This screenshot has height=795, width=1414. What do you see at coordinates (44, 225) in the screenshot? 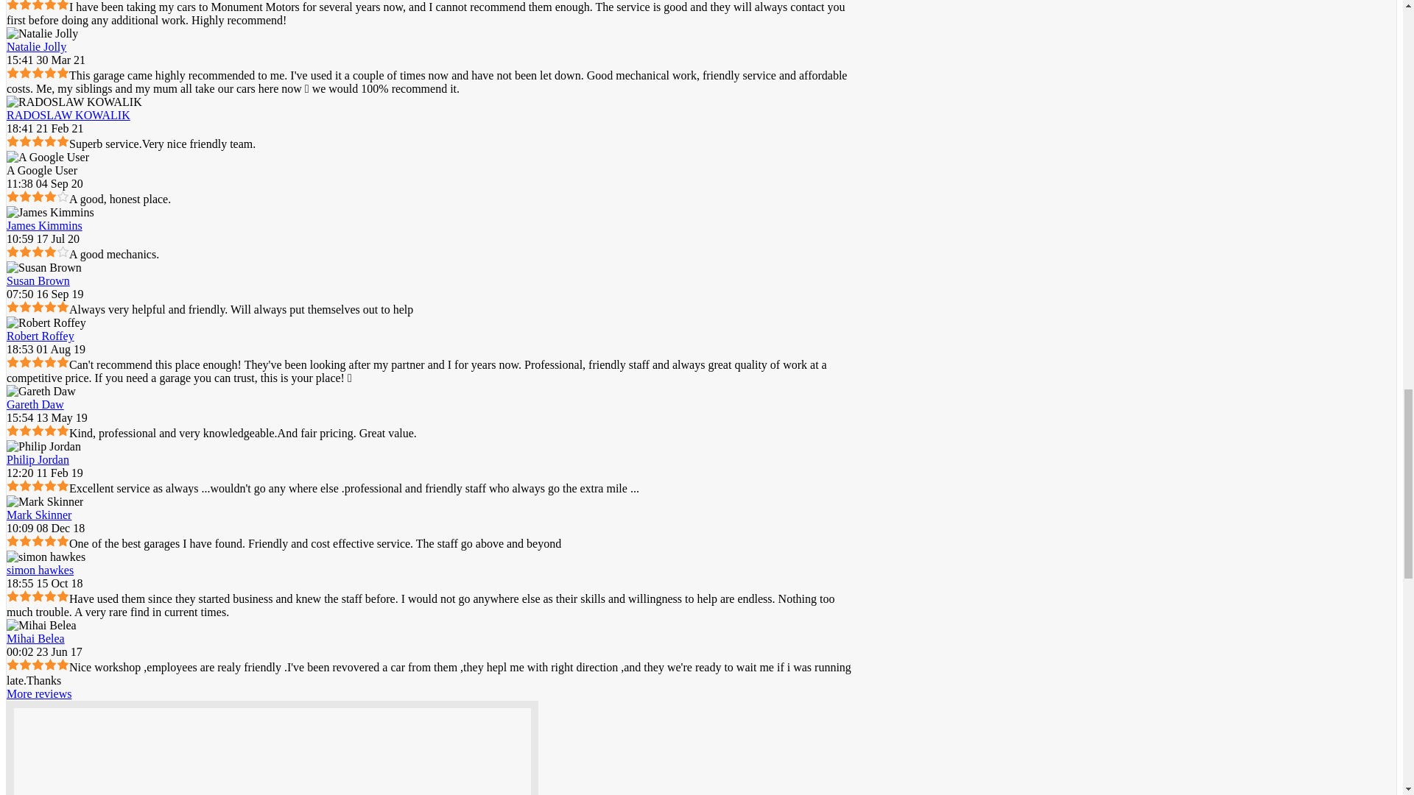
I see `James Kimmins` at bounding box center [44, 225].